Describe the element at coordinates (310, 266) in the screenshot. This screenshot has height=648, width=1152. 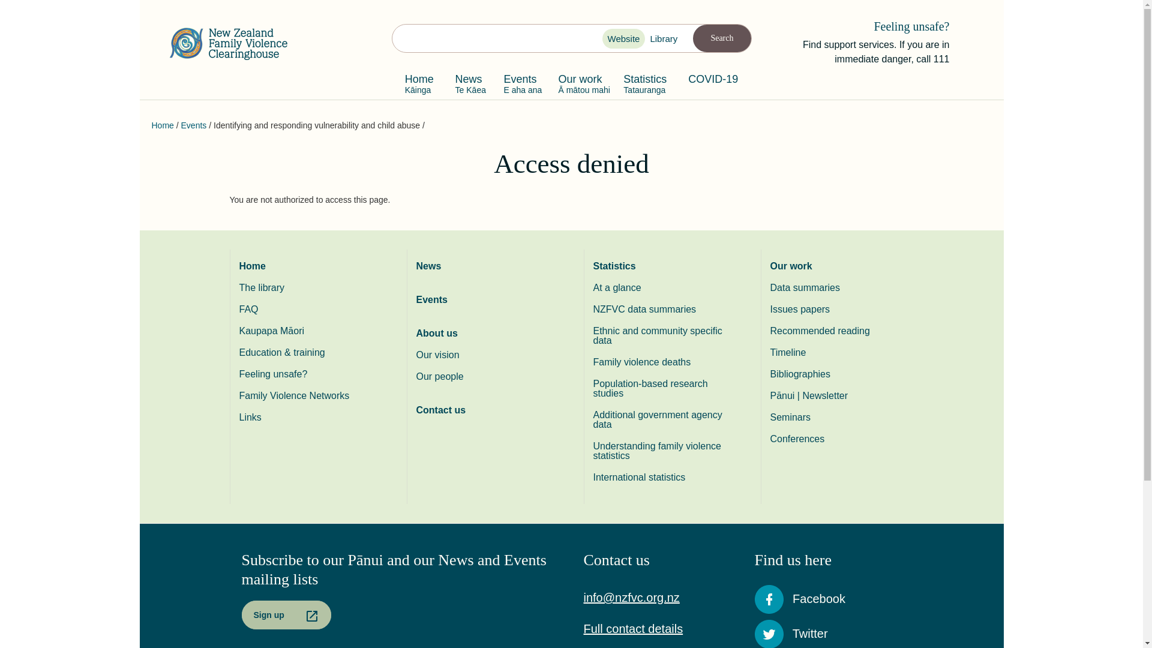
I see `Home` at that location.